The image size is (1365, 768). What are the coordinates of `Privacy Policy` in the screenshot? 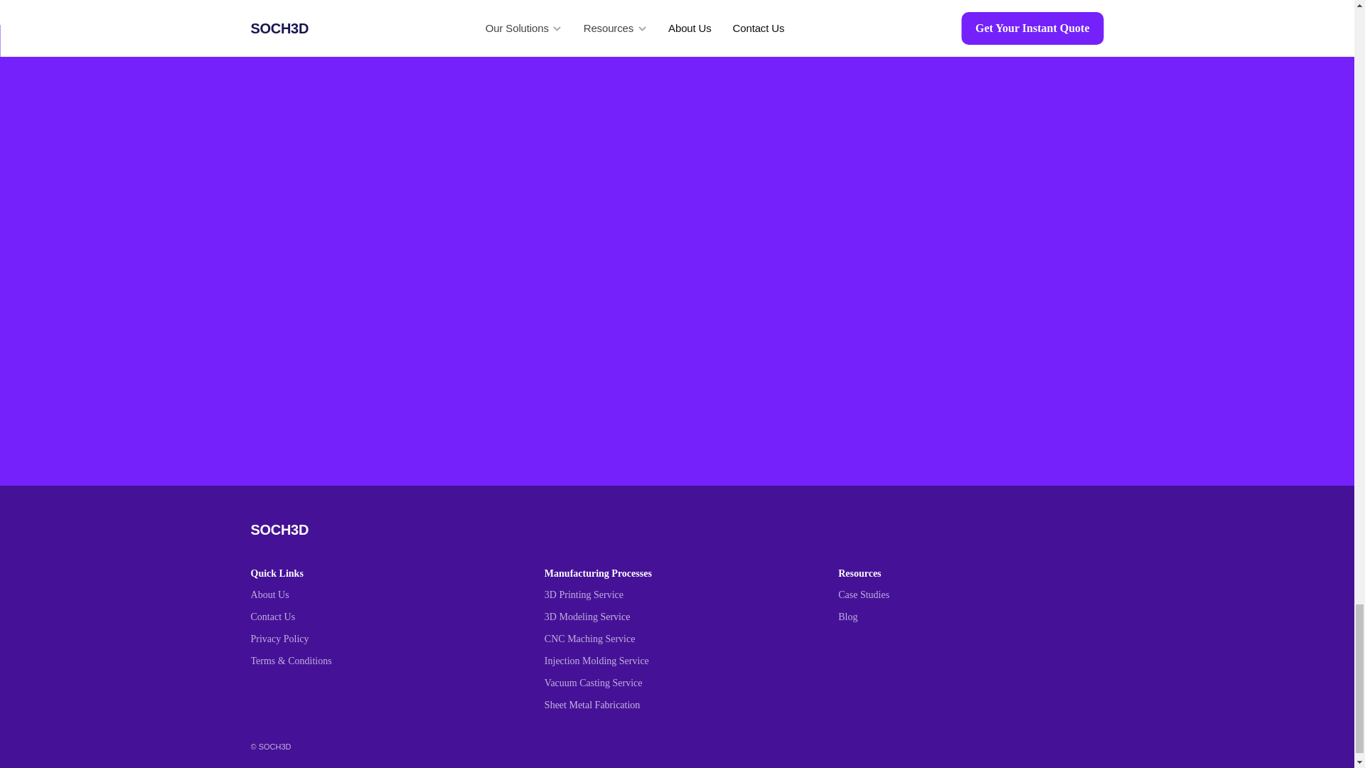 It's located at (280, 639).